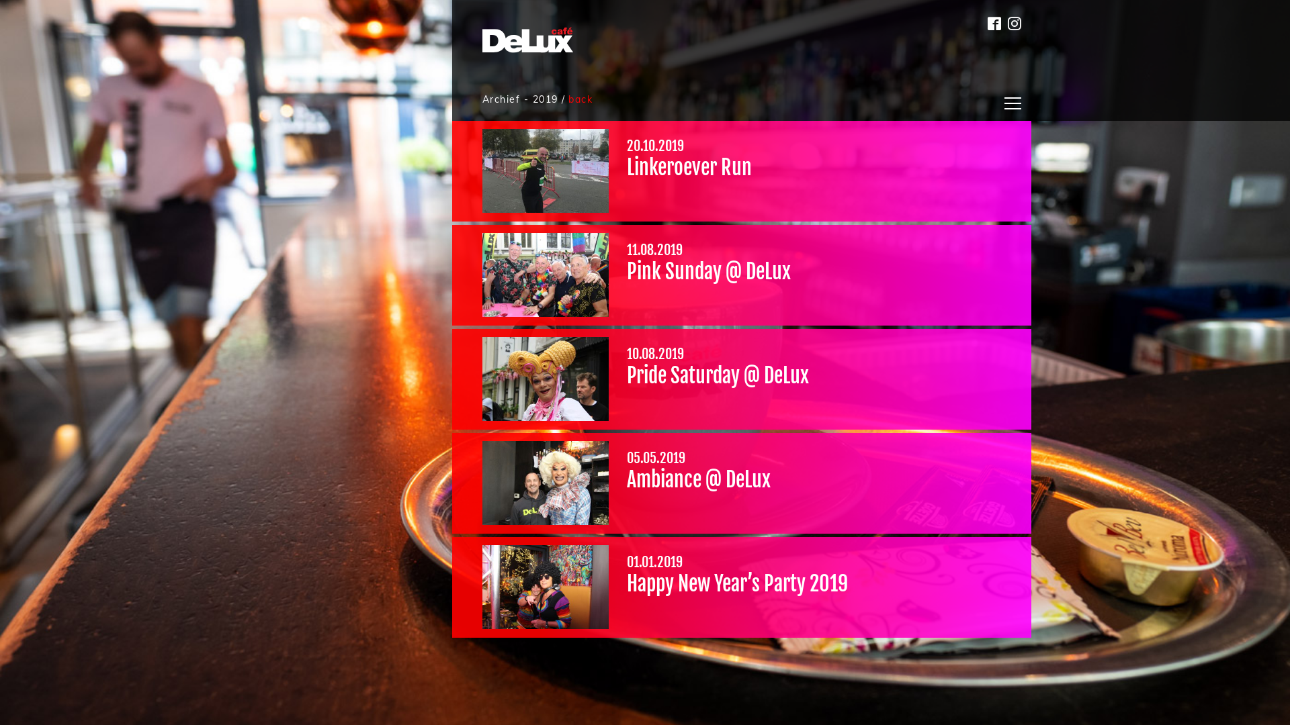  What do you see at coordinates (580, 101) in the screenshot?
I see `back` at bounding box center [580, 101].